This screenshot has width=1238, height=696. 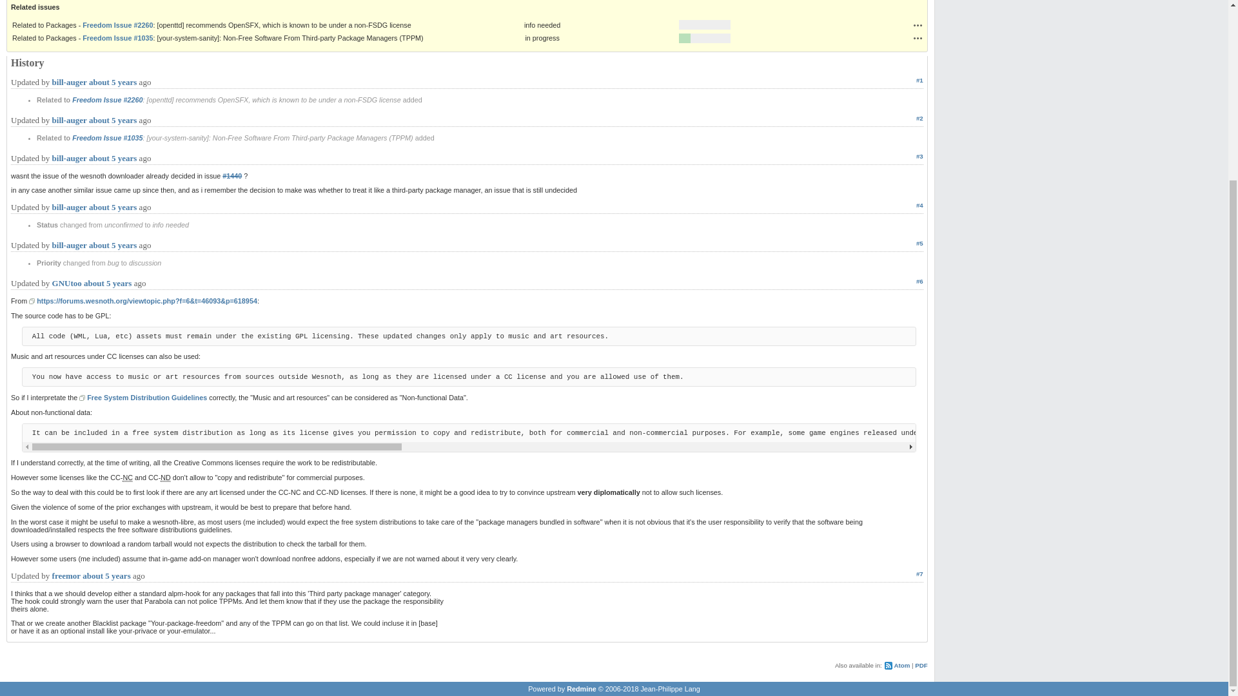 I want to click on bill-auger, so click(x=69, y=82).